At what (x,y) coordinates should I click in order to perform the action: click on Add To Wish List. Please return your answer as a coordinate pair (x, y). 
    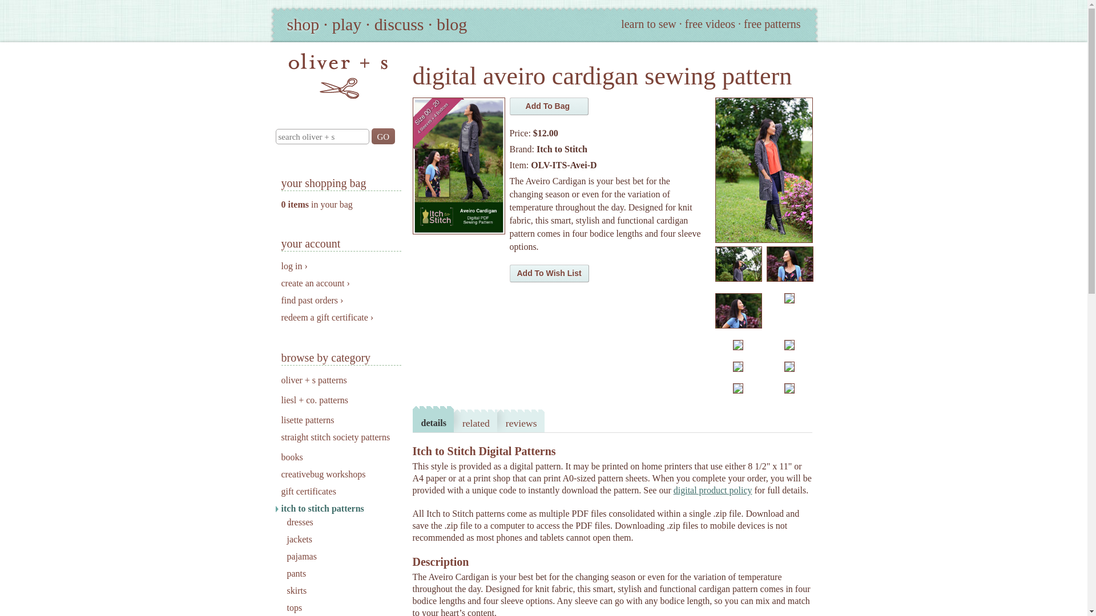
    Looking at the image, I should click on (549, 273).